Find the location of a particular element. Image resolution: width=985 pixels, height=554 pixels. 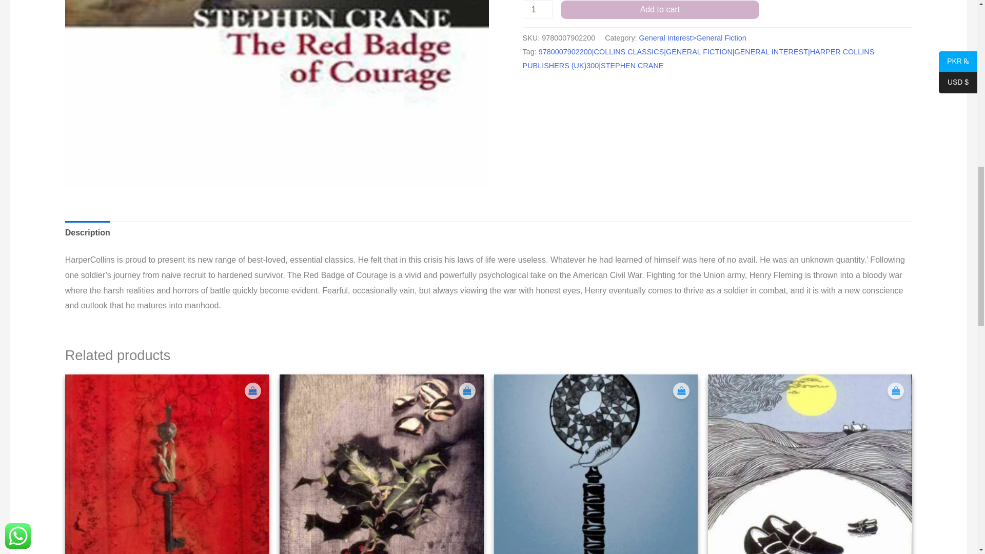

Add to cart is located at coordinates (660, 9).